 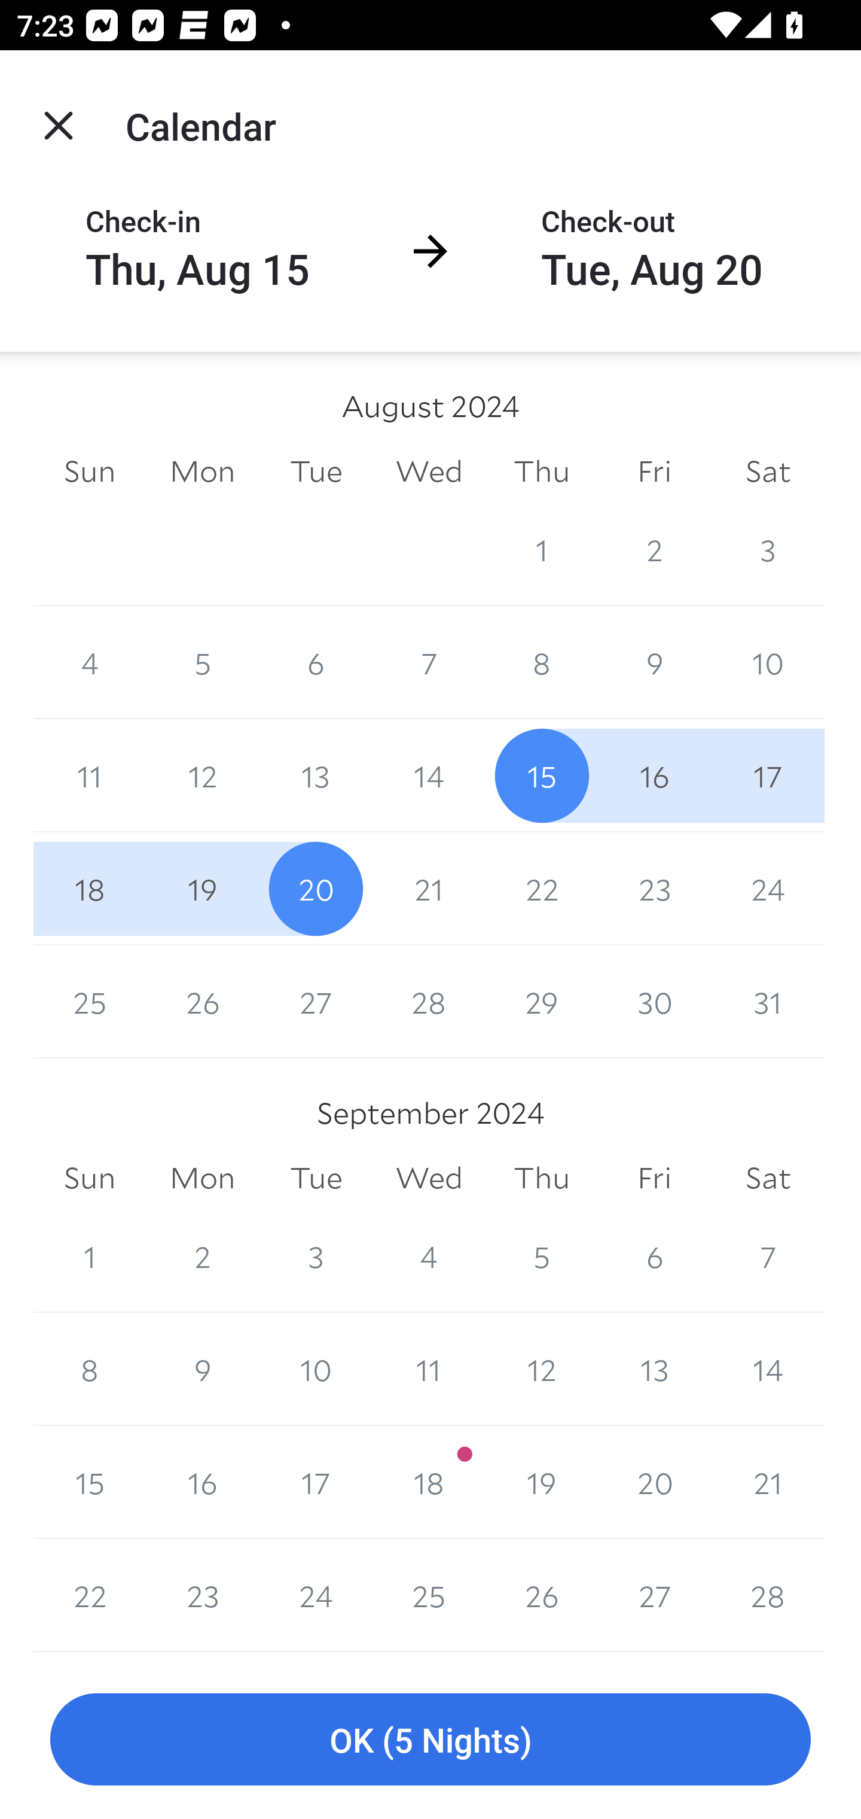 What do you see at coordinates (429, 470) in the screenshot?
I see `Wed` at bounding box center [429, 470].